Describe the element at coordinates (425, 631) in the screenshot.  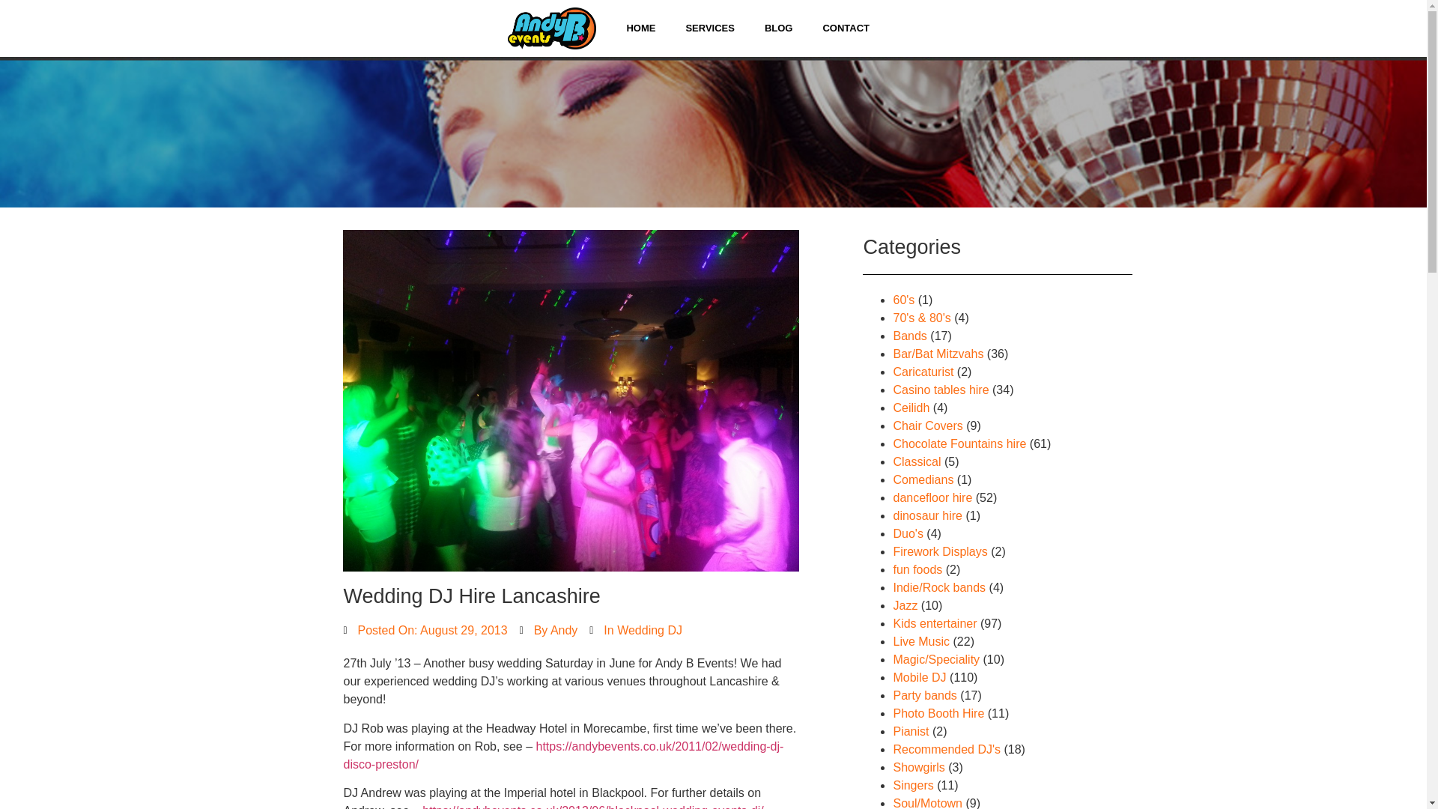
I see `Posted On: August 29, 2013` at that location.